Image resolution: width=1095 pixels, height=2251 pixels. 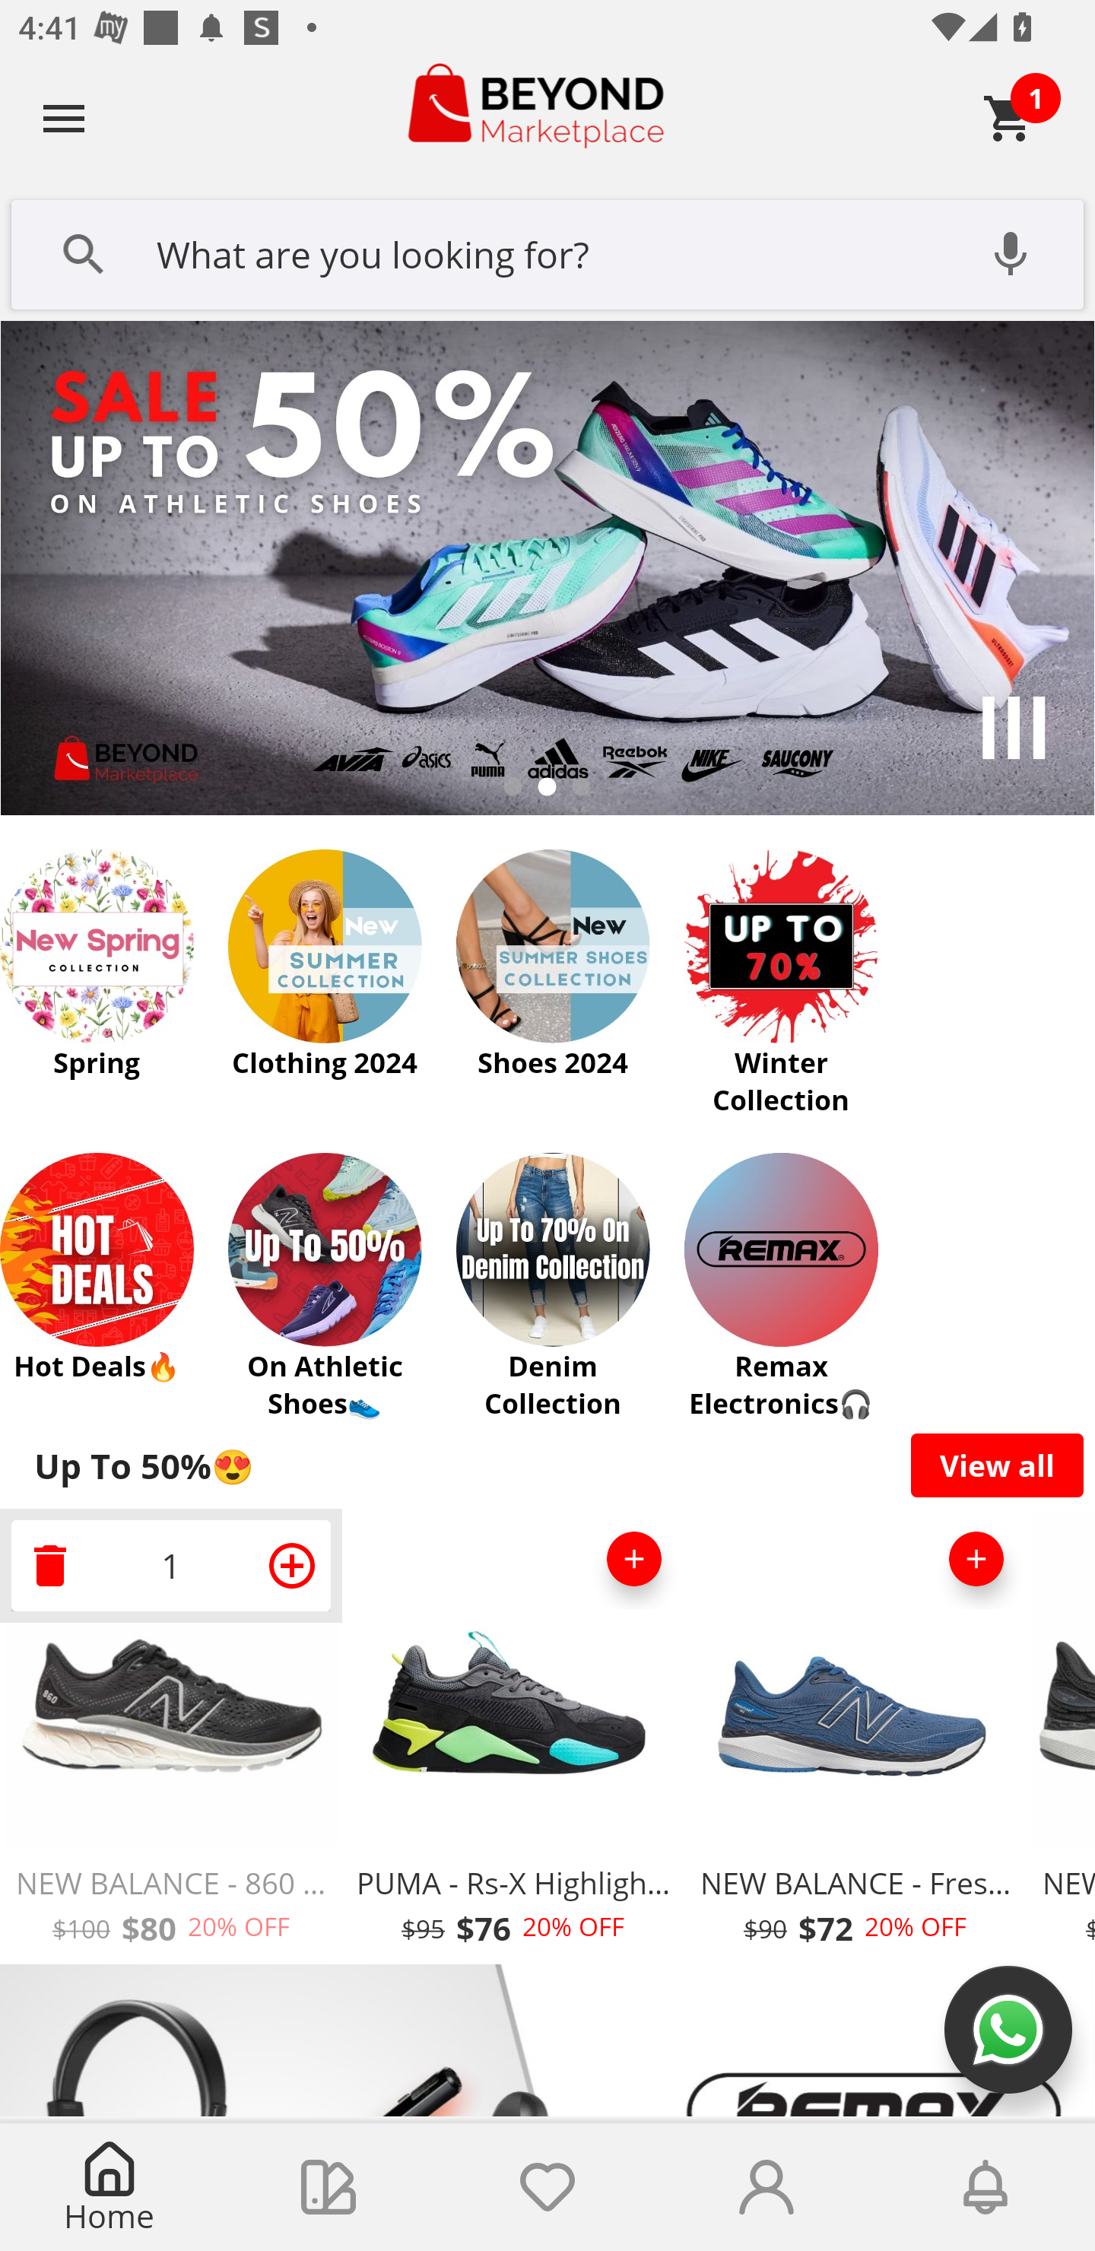 I want to click on View all, so click(x=998, y=1465).